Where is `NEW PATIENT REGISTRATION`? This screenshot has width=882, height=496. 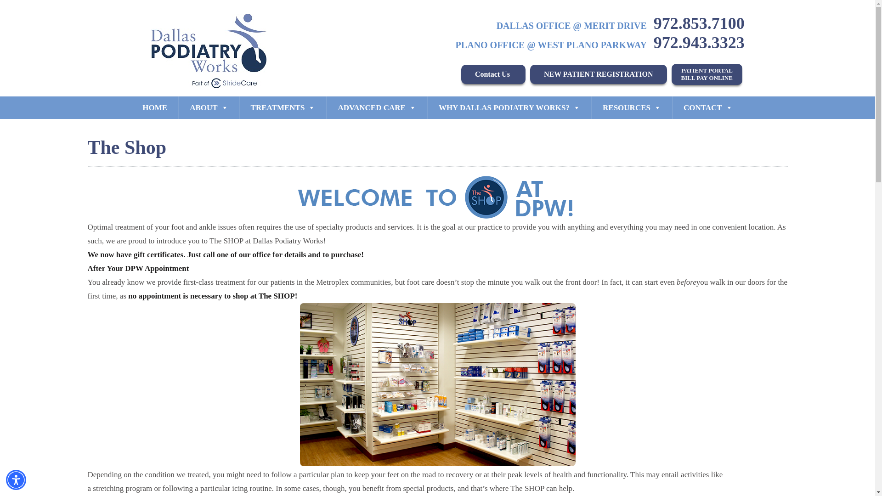 NEW PATIENT REGISTRATION is located at coordinates (707, 74).